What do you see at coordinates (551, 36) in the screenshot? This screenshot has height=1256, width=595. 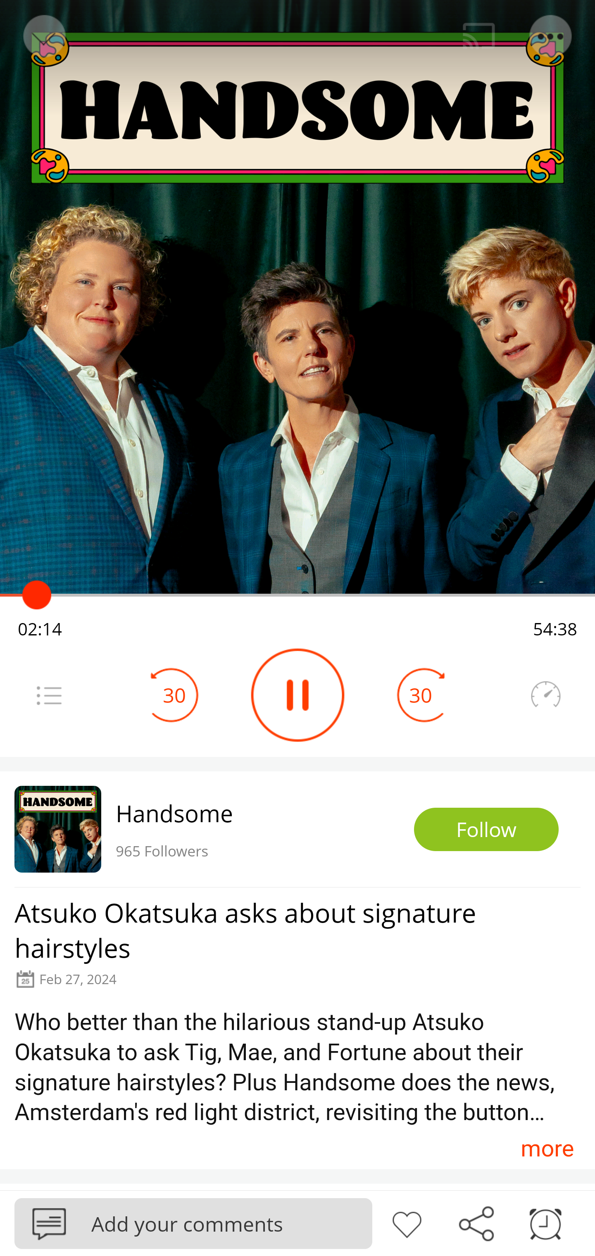 I see `Menu` at bounding box center [551, 36].